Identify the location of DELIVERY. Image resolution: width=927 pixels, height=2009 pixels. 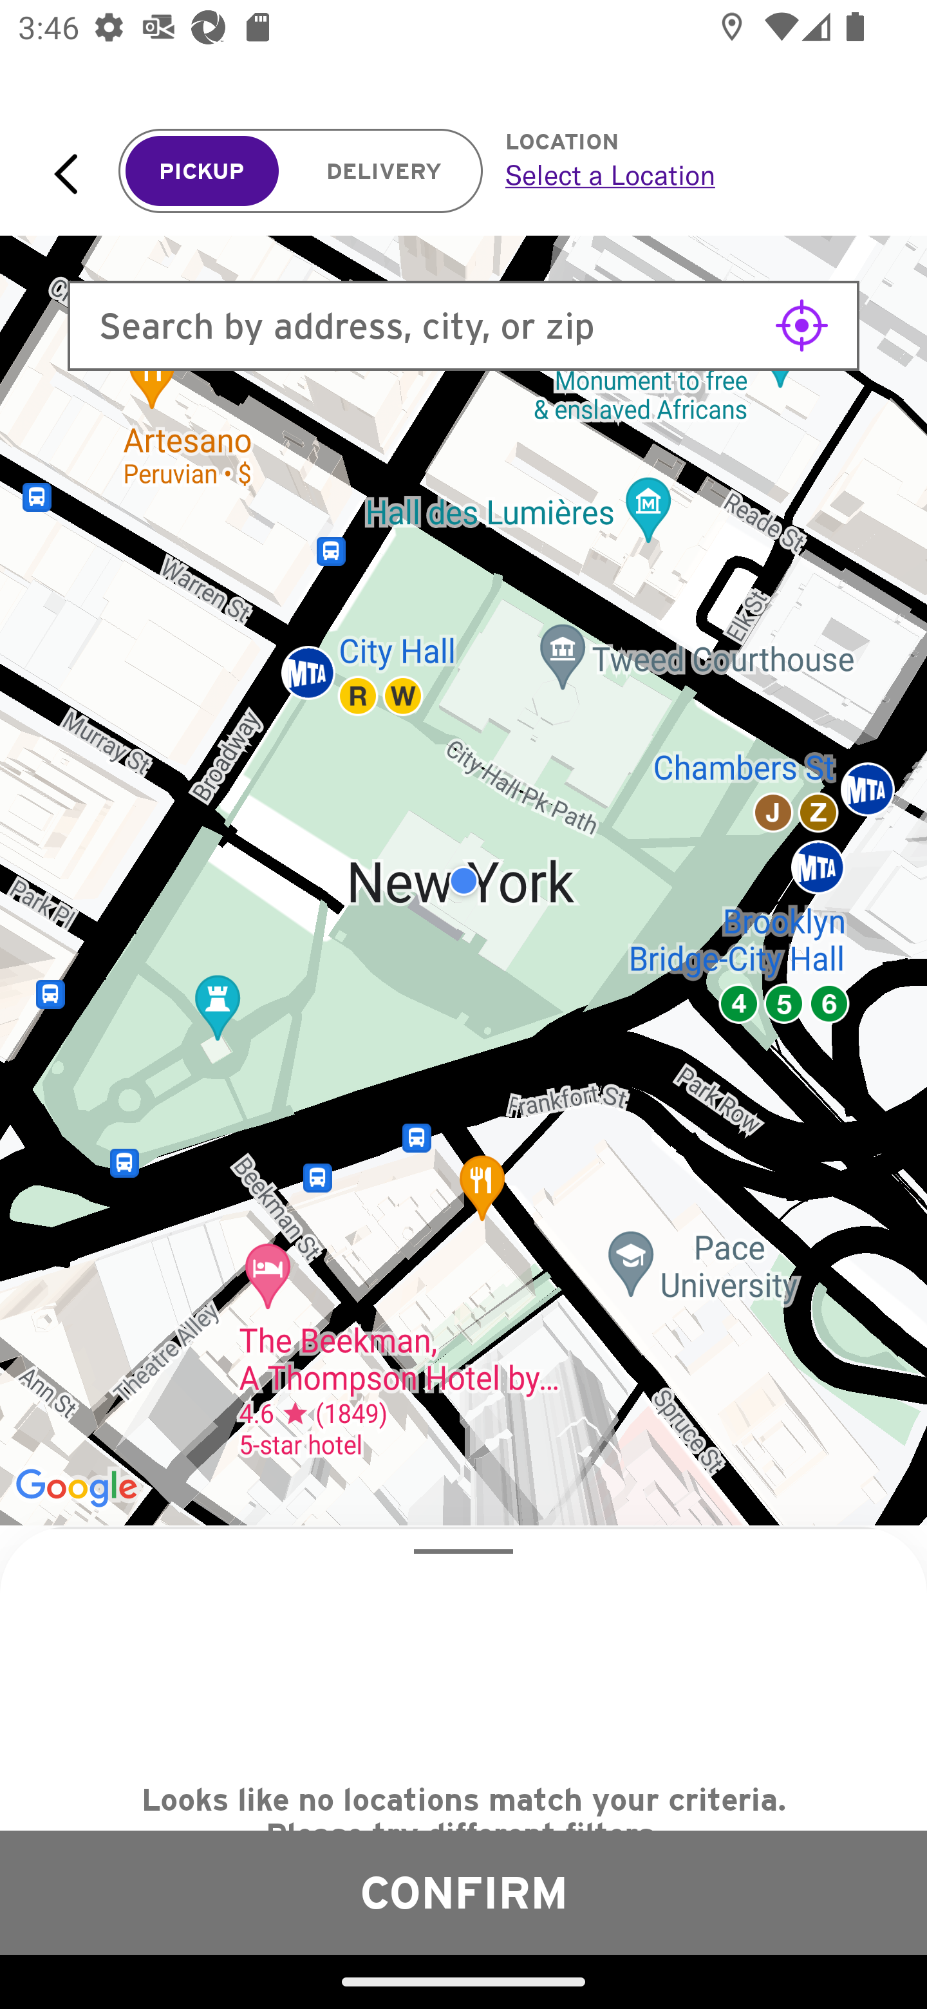
(384, 171).